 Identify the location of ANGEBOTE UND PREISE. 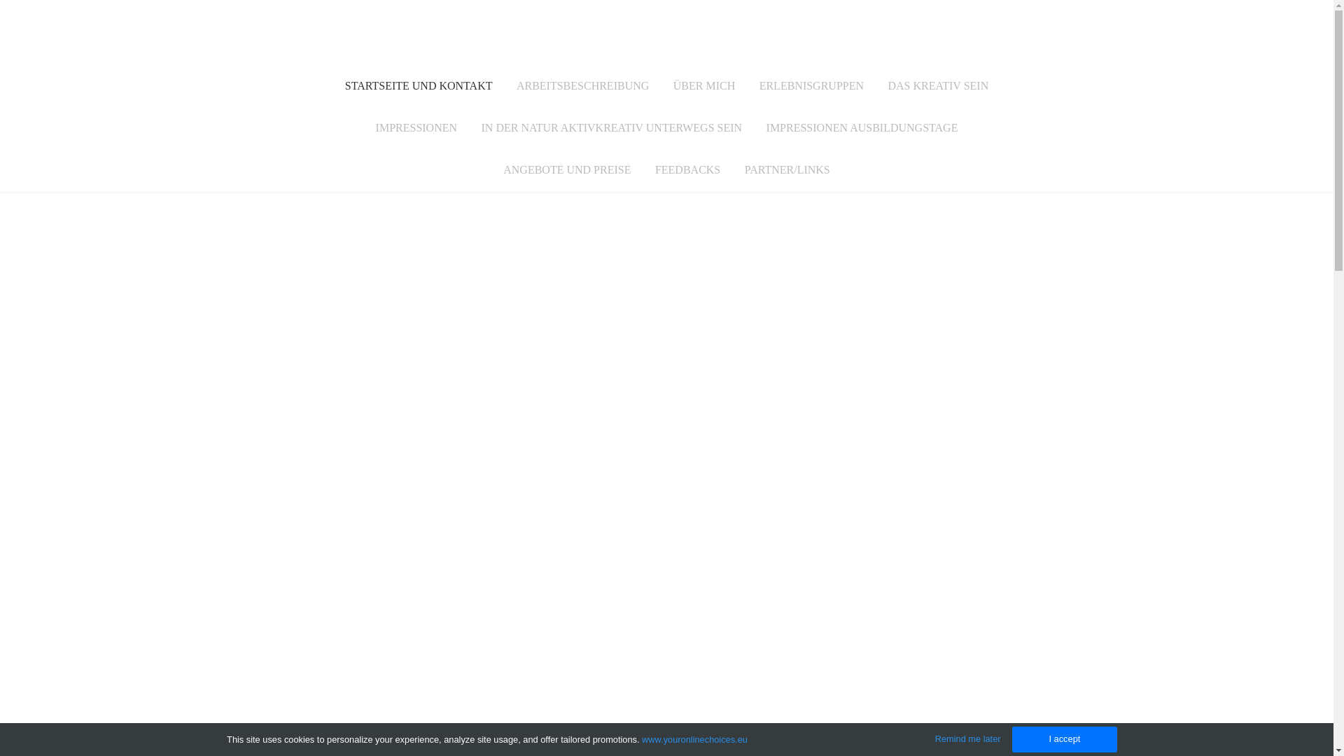
(567, 170).